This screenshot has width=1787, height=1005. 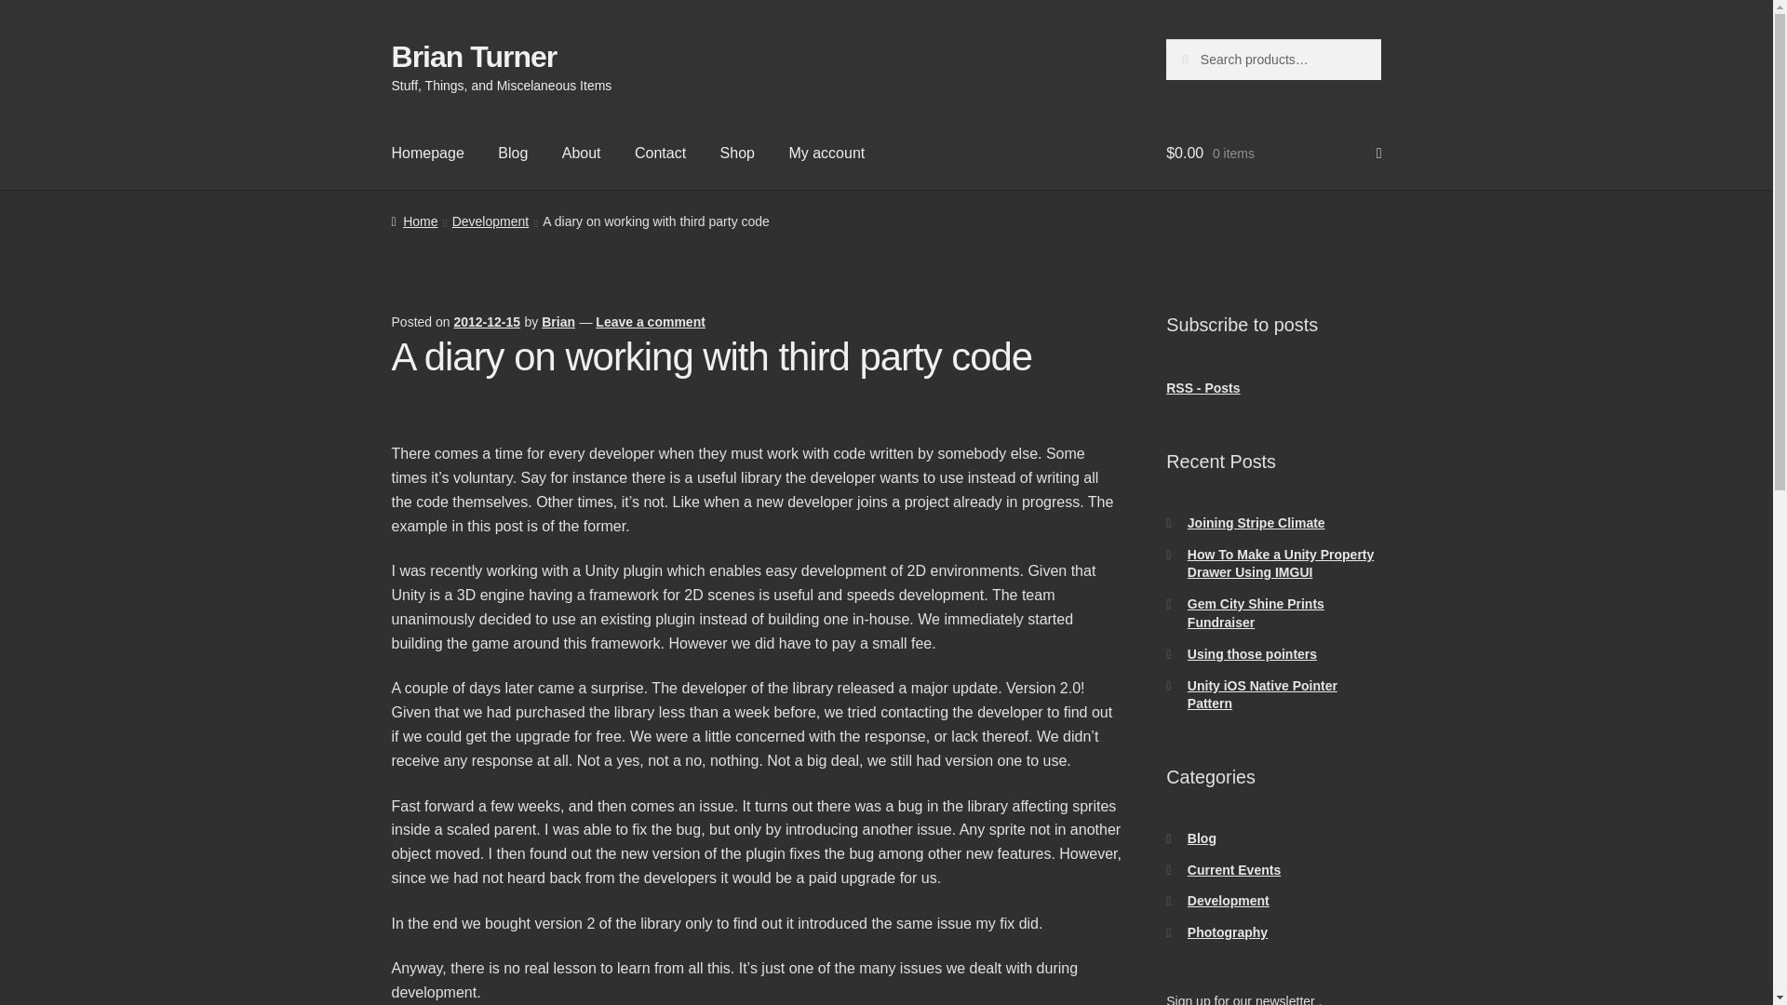 I want to click on Unity iOS Native Pointer Pattern, so click(x=1262, y=694).